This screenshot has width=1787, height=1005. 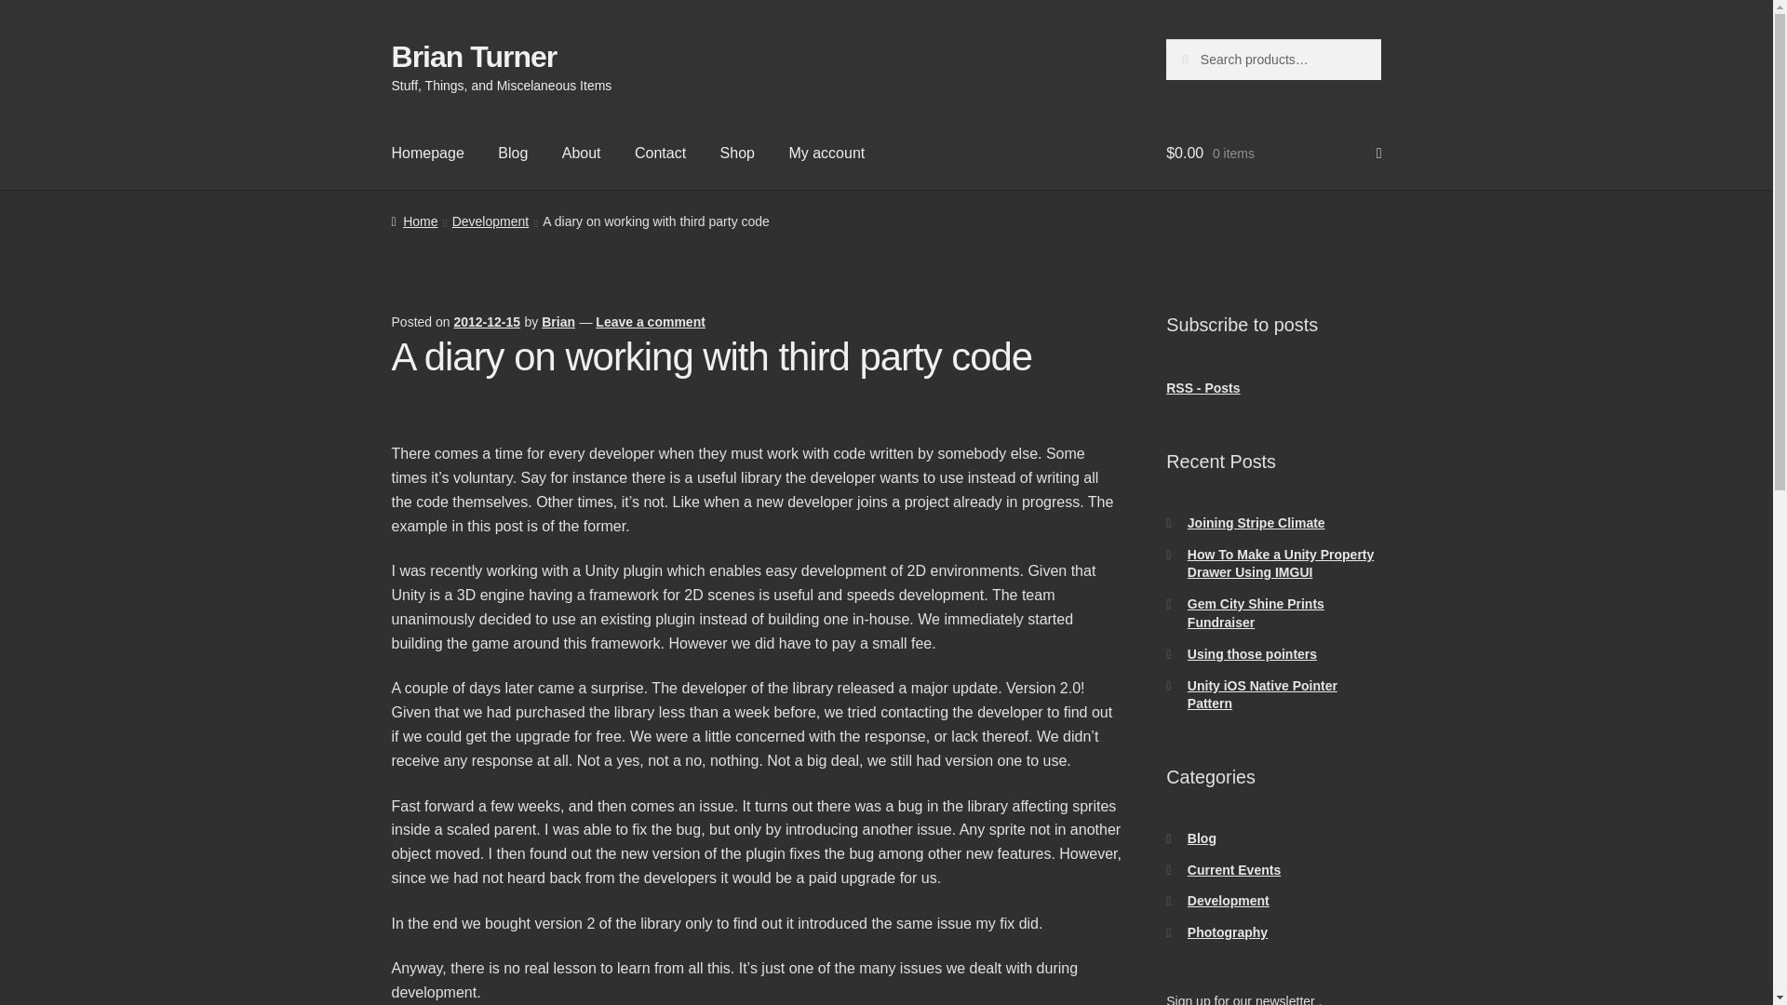 I want to click on Unity iOS Native Pointer Pattern, so click(x=1262, y=694).